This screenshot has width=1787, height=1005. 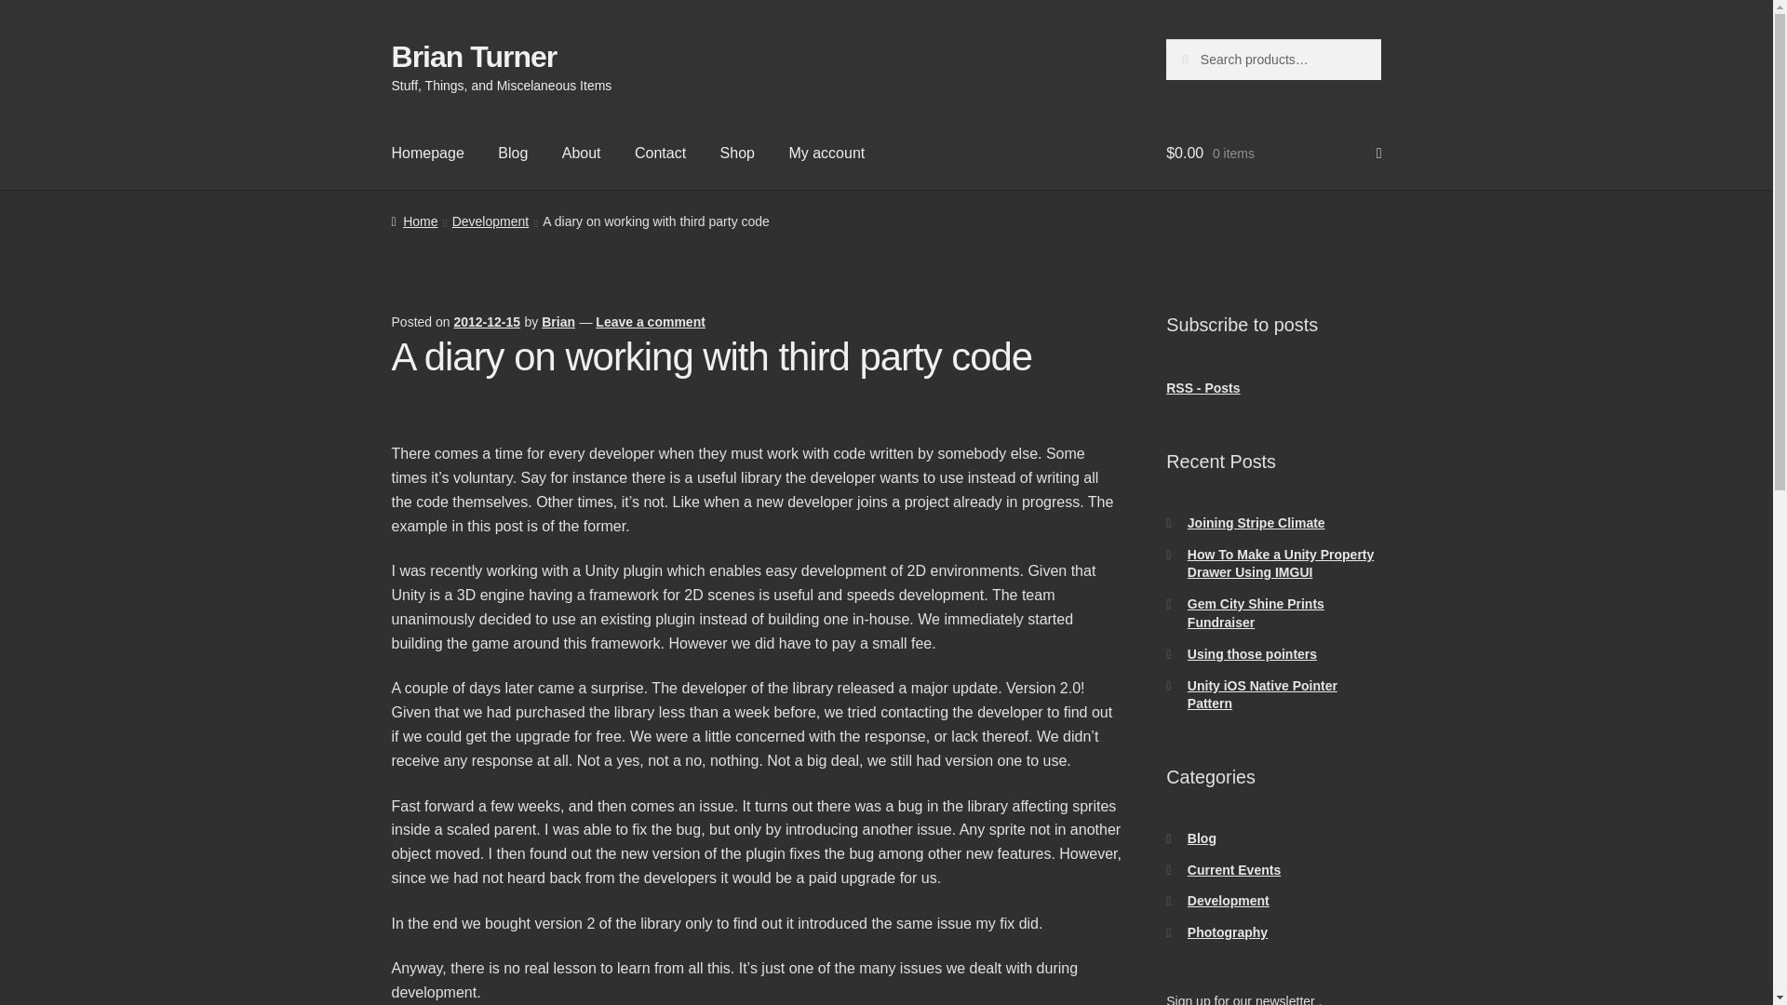 I want to click on Unity iOS Native Pointer Pattern, so click(x=1262, y=694).